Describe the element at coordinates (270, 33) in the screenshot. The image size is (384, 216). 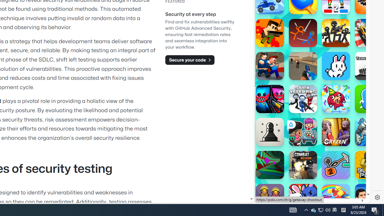
I see `Earth's Greatest Defender` at that location.